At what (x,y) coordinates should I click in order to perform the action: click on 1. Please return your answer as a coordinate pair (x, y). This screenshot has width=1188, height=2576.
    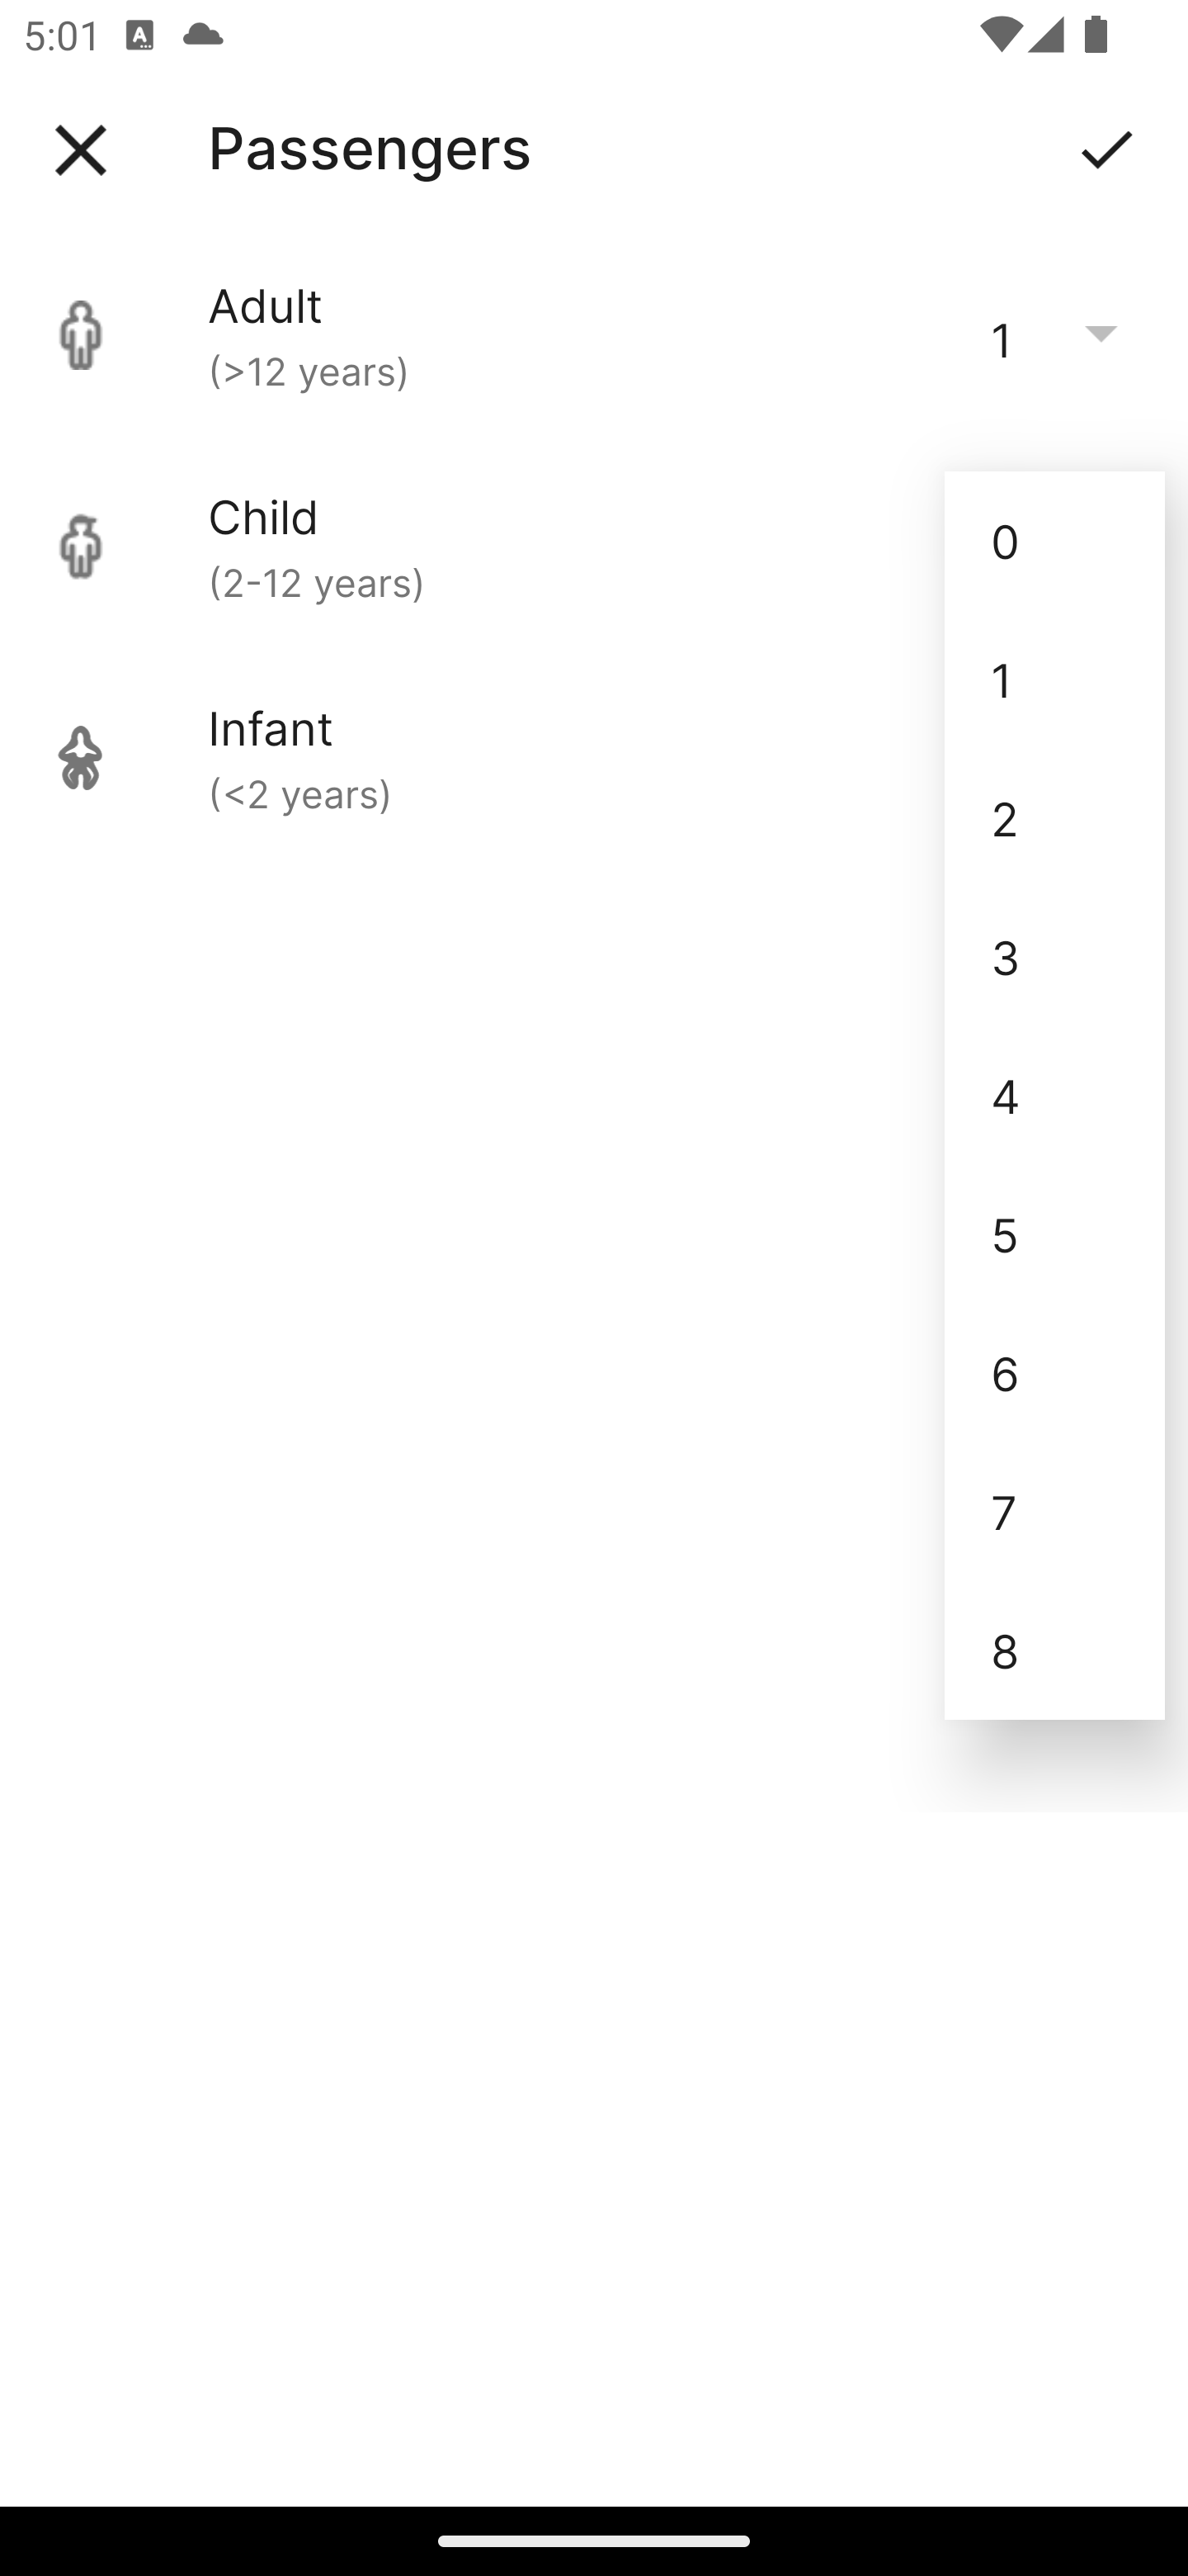
    Looking at the image, I should click on (1054, 680).